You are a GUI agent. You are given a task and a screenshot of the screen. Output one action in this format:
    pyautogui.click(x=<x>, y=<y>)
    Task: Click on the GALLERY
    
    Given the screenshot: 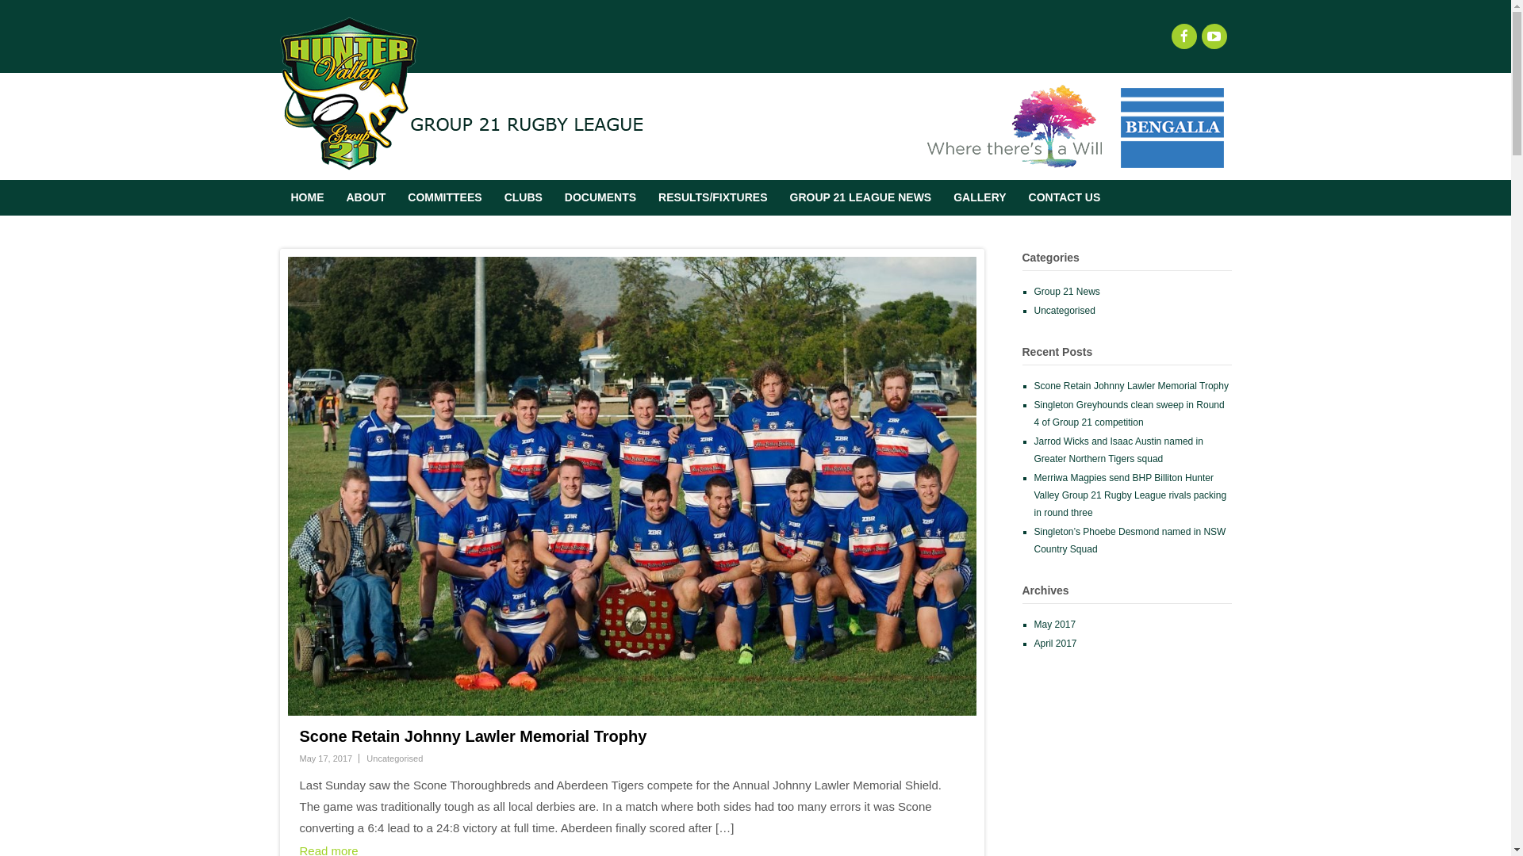 What is the action you would take?
    pyautogui.click(x=980, y=198)
    